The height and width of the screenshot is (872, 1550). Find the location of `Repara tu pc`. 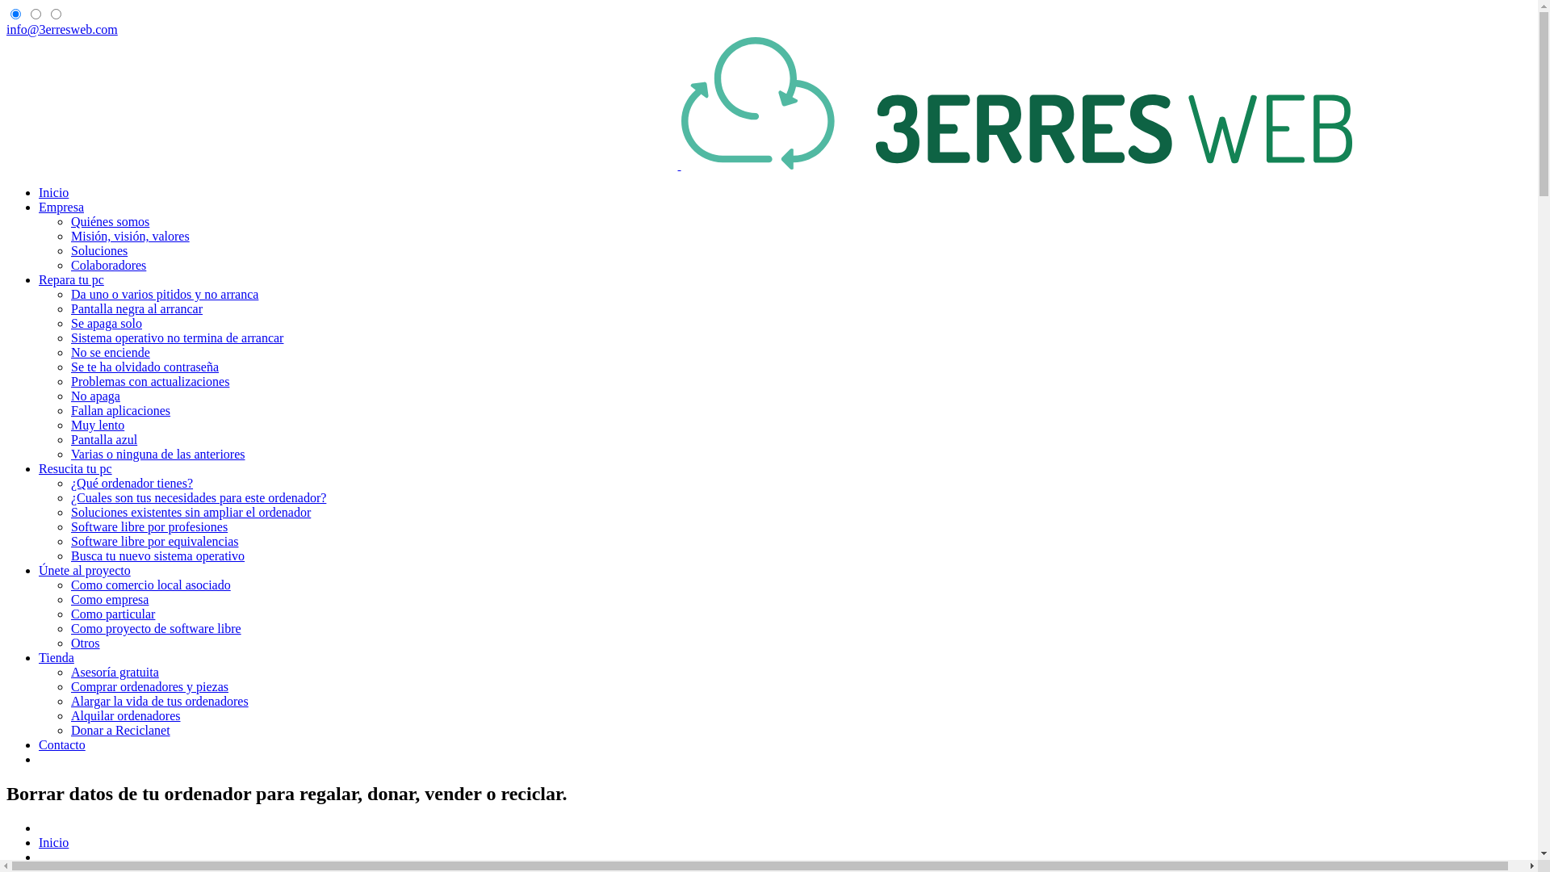

Repara tu pc is located at coordinates (71, 279).